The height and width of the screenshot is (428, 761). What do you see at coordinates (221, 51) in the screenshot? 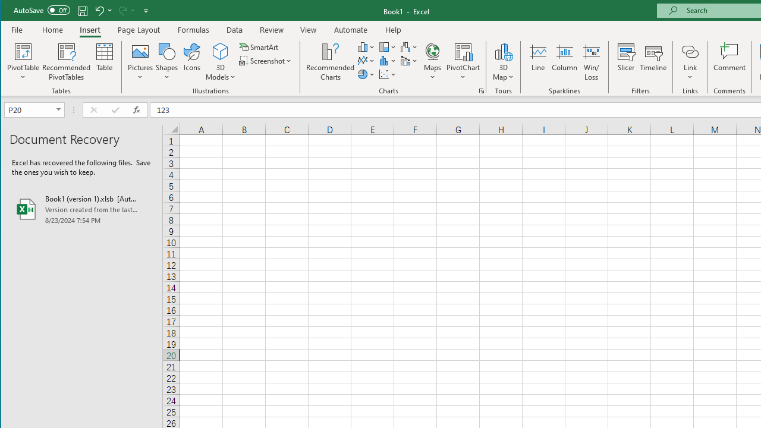
I see `3D Models` at bounding box center [221, 51].